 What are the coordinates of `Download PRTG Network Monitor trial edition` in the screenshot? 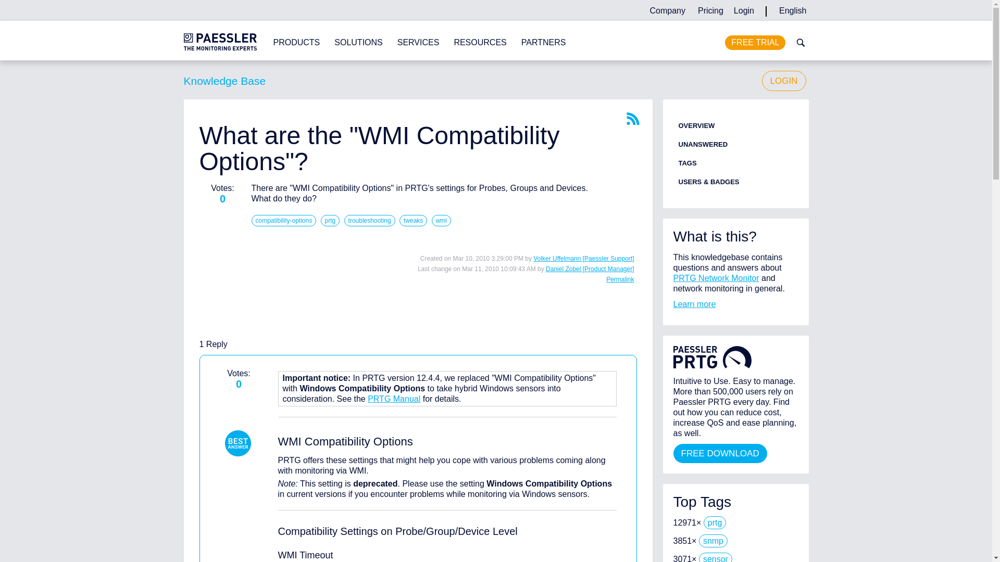 It's located at (755, 43).